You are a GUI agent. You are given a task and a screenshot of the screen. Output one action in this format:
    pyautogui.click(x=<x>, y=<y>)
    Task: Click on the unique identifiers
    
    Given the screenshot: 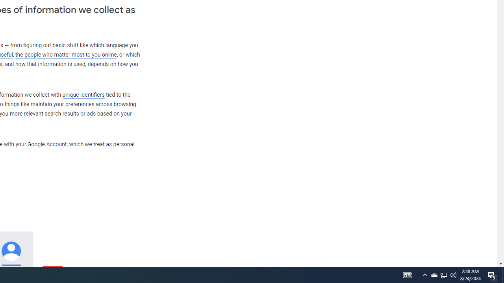 What is the action you would take?
    pyautogui.click(x=83, y=95)
    